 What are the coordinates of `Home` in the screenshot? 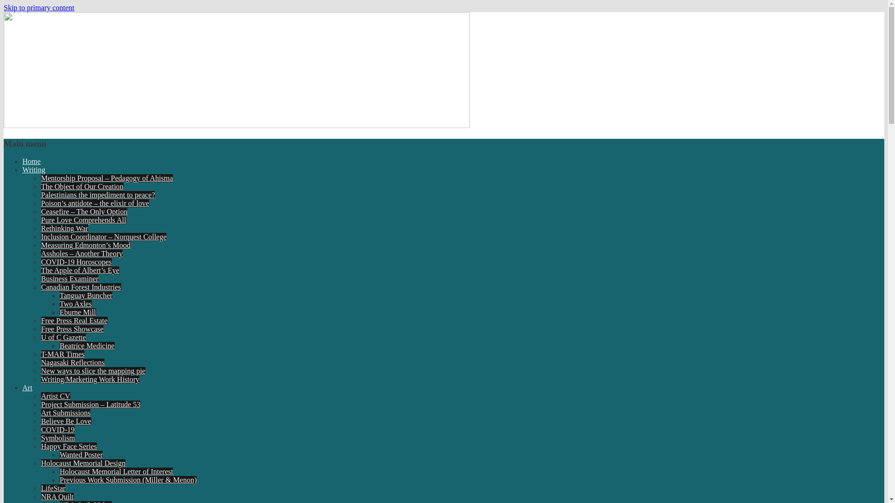 It's located at (31, 161).